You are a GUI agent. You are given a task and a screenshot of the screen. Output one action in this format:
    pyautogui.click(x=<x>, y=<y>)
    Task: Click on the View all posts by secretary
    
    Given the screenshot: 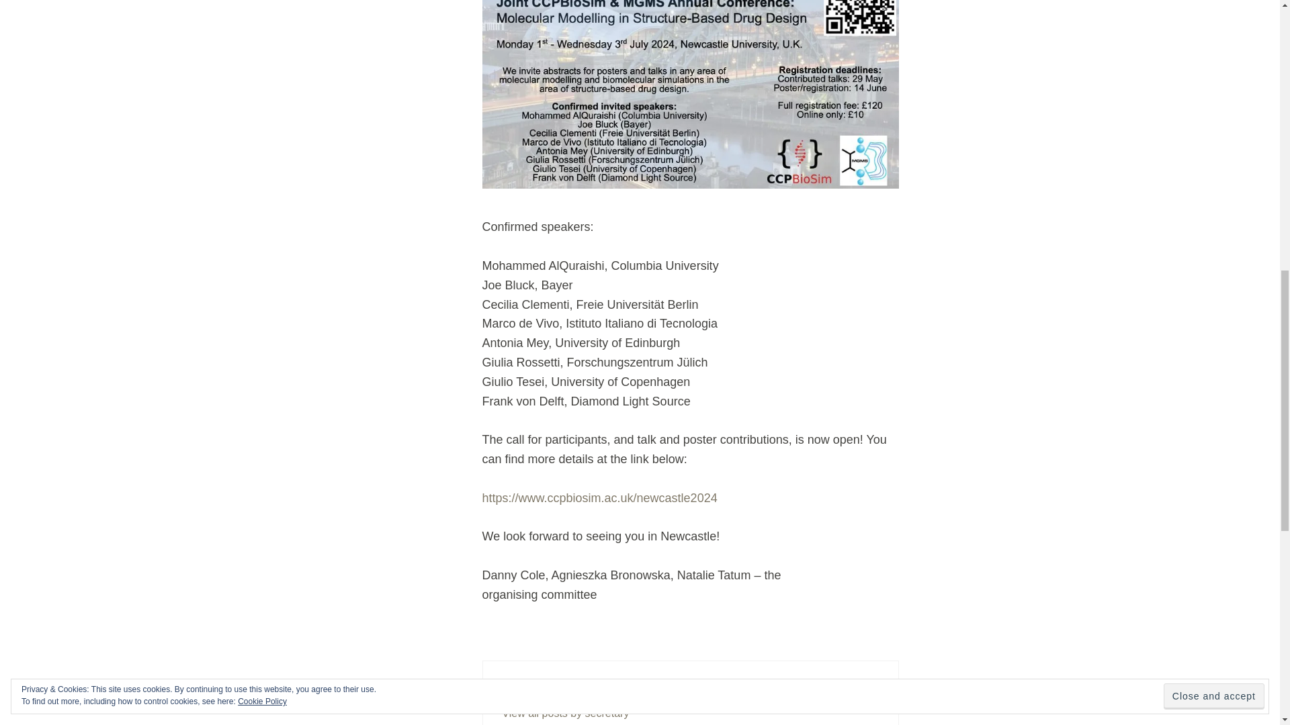 What is the action you would take?
    pyautogui.click(x=565, y=713)
    